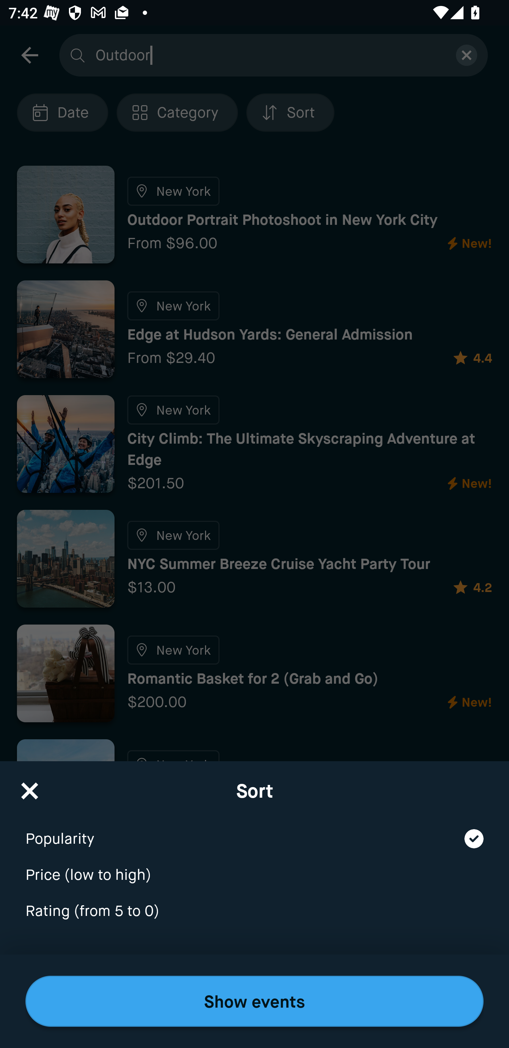  What do you see at coordinates (255, 911) in the screenshot?
I see `Rating (from 5 to 0)` at bounding box center [255, 911].